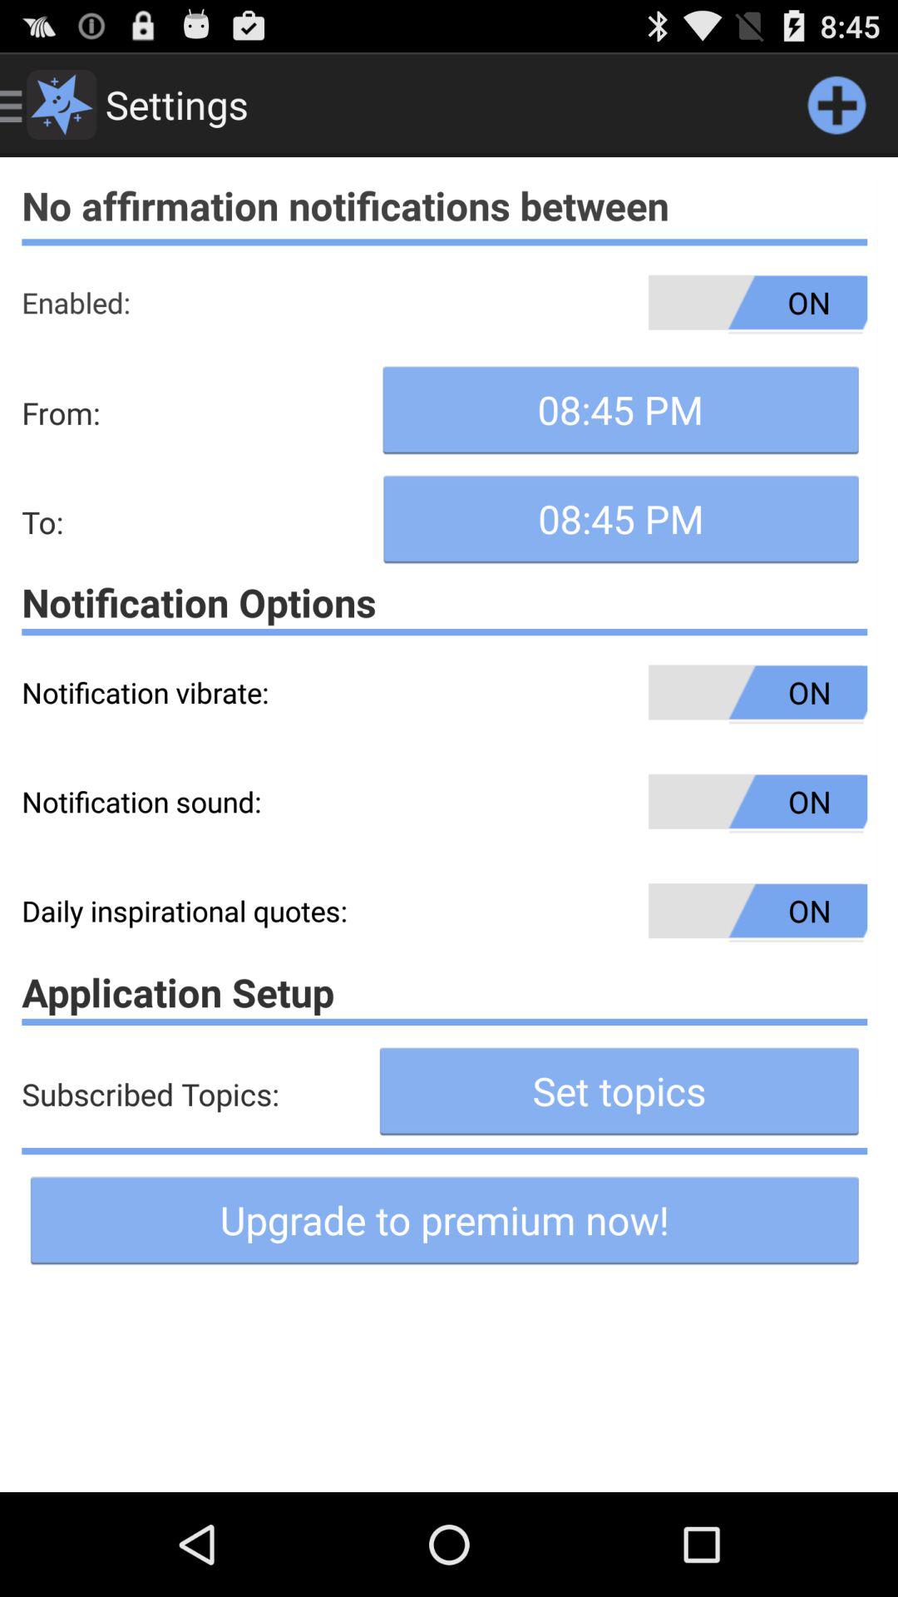  I want to click on select on notification option, so click(444, 602).